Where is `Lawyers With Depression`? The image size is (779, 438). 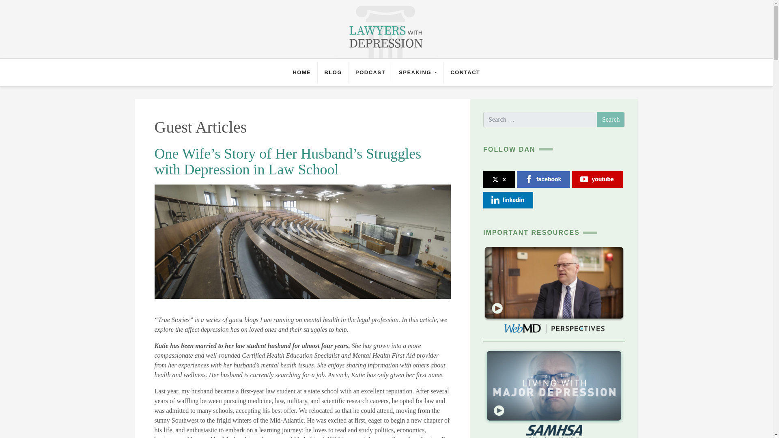
Lawyers With Depression is located at coordinates (386, 28).